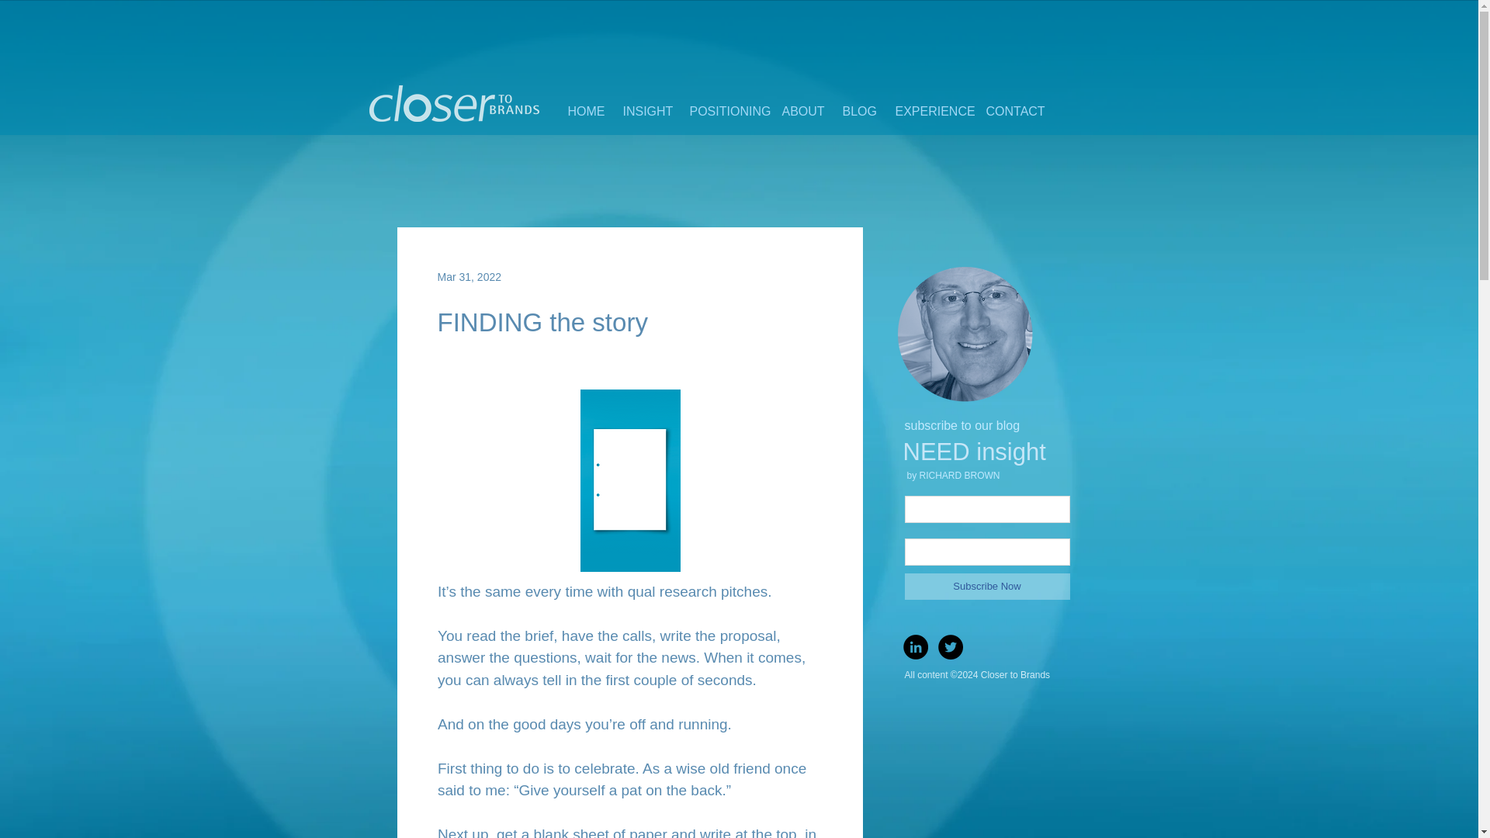  I want to click on Subscribe Now, so click(987, 587).